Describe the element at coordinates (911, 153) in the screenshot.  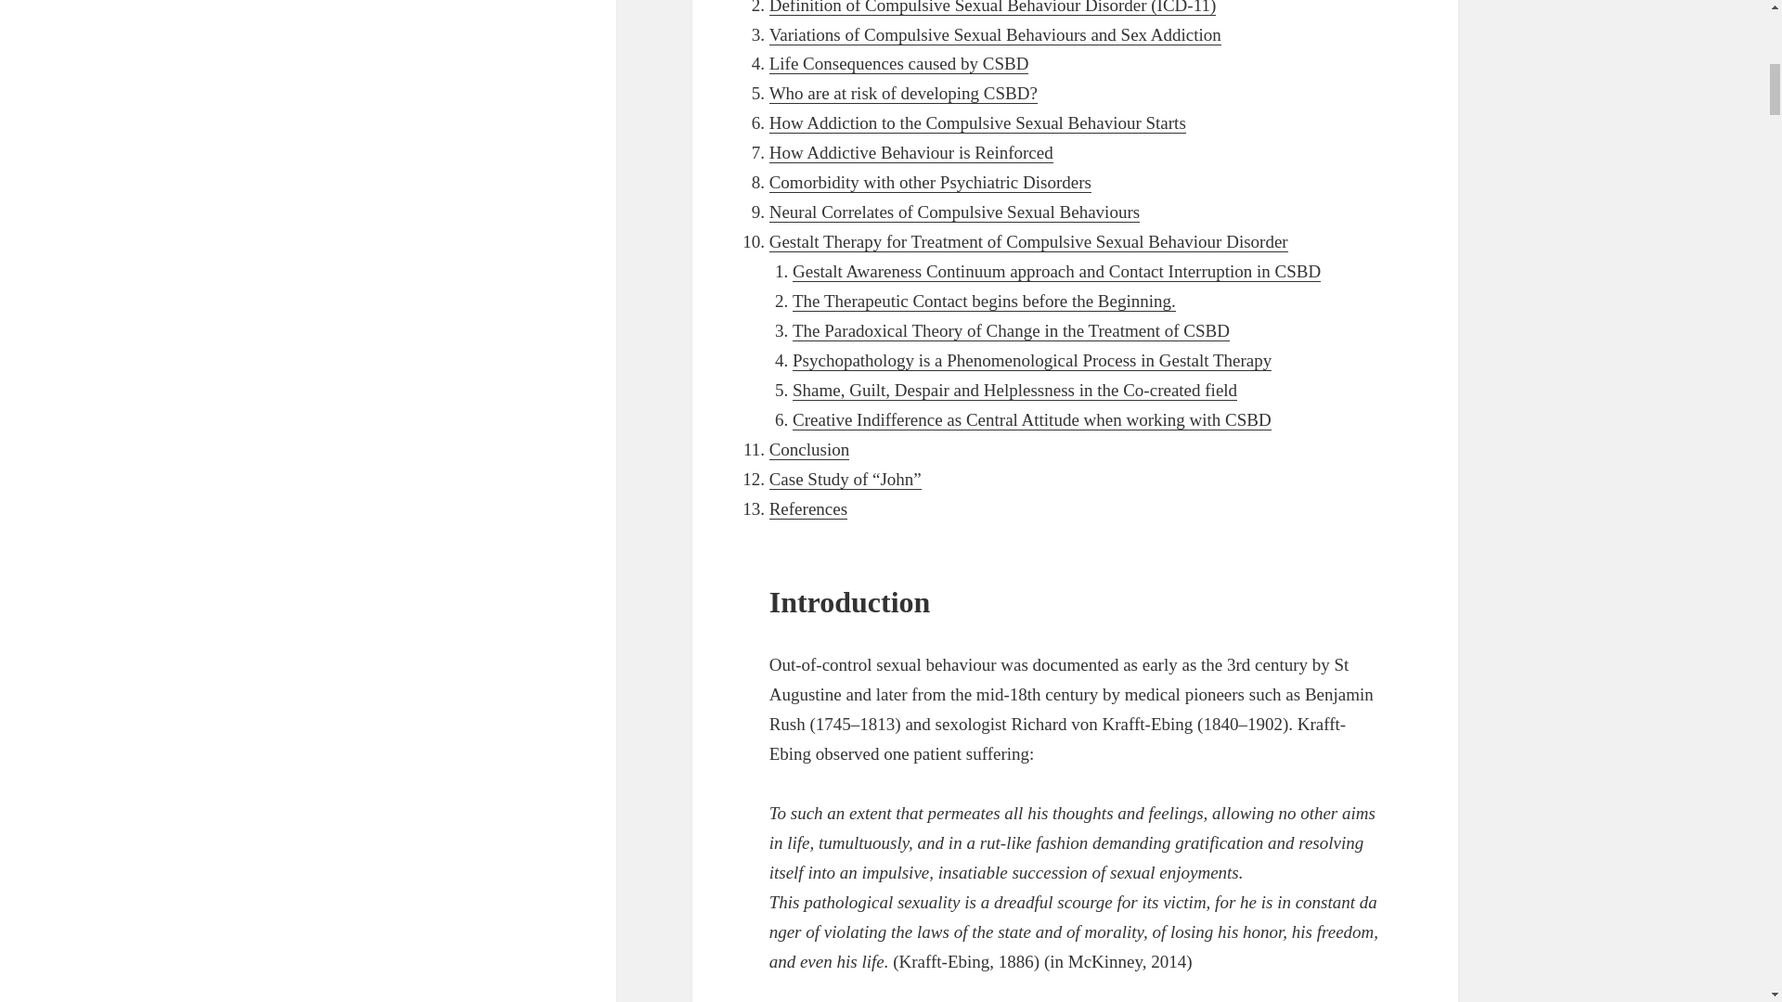
I see `How Addictive Behaviour is Reinforced` at that location.